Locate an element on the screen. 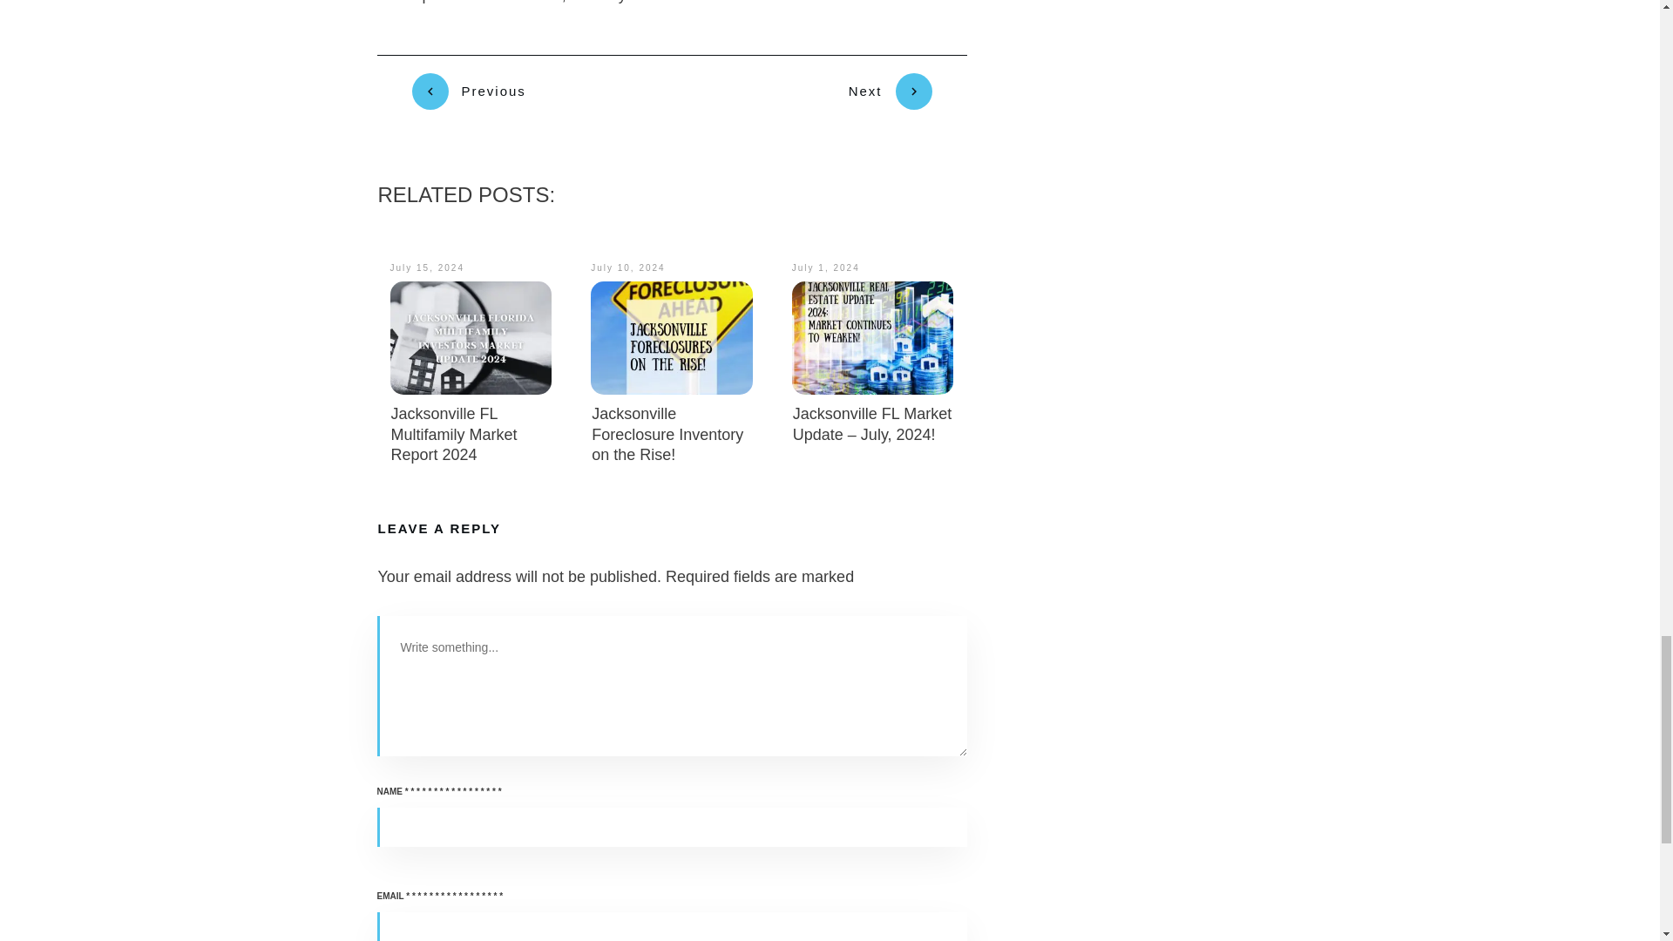 The image size is (1673, 941). Previous is located at coordinates (468, 91).